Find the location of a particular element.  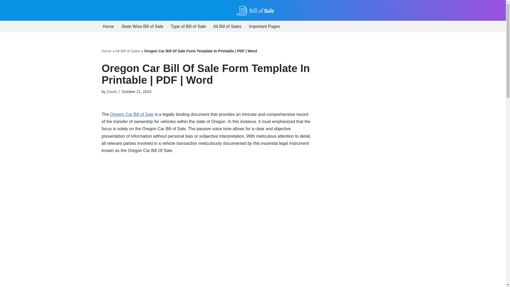

Type of Bill of Sale is located at coordinates (188, 27).